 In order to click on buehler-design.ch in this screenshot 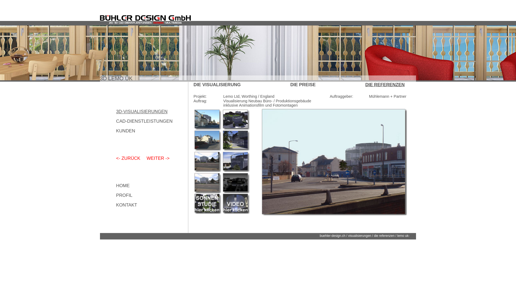, I will do `click(331, 235)`.